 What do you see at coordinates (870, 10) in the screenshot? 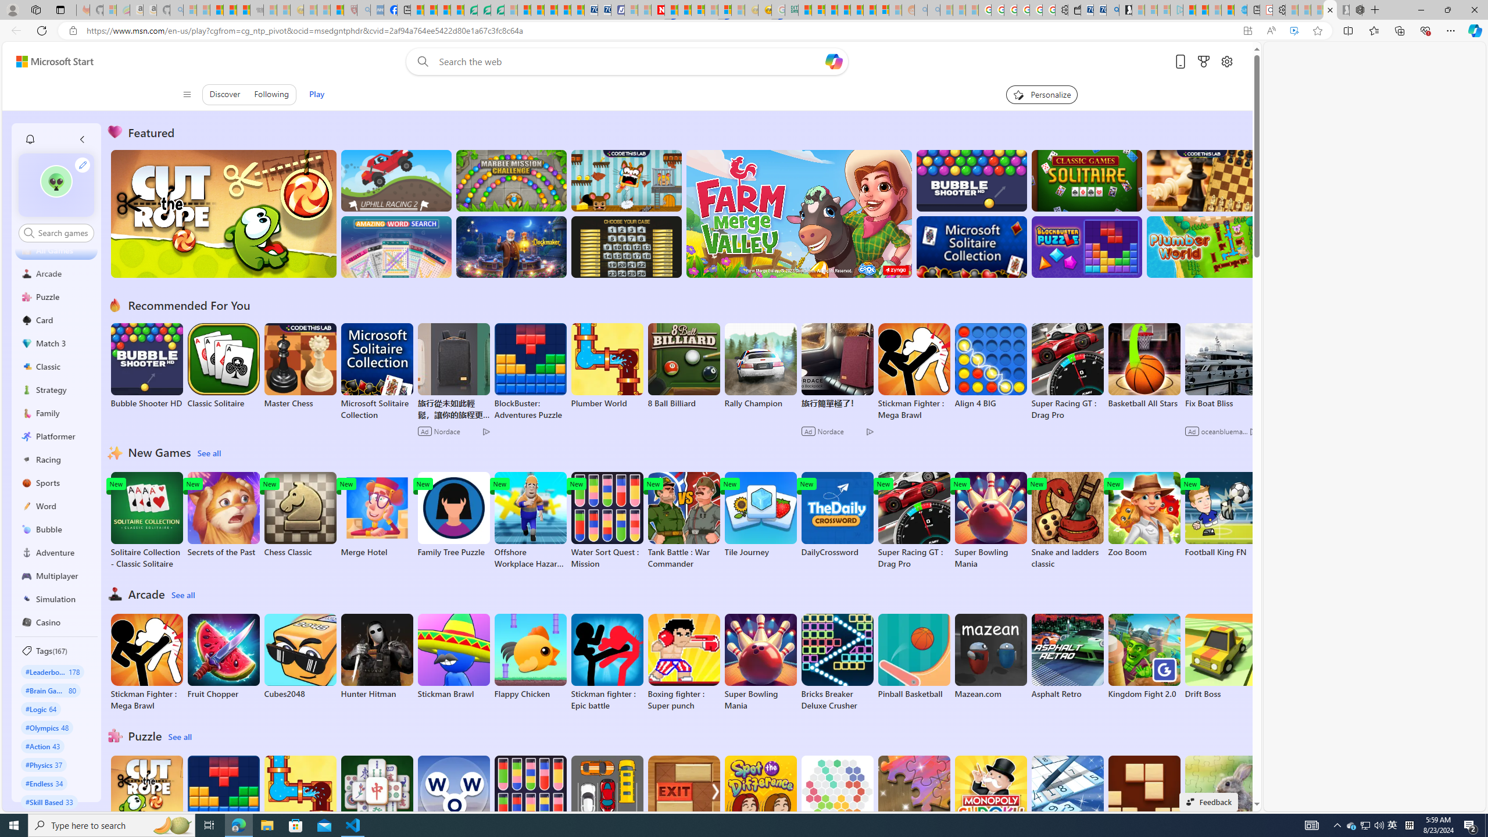
I see `Kinda Frugal - MSN` at bounding box center [870, 10].